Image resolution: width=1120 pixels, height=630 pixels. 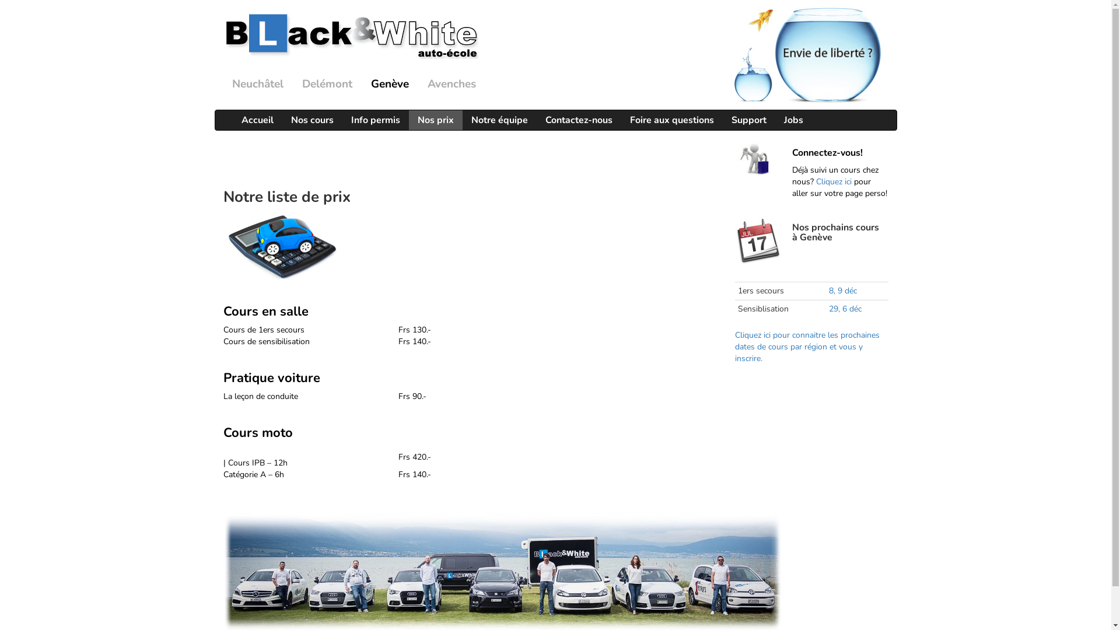 I want to click on Support, so click(x=748, y=120).